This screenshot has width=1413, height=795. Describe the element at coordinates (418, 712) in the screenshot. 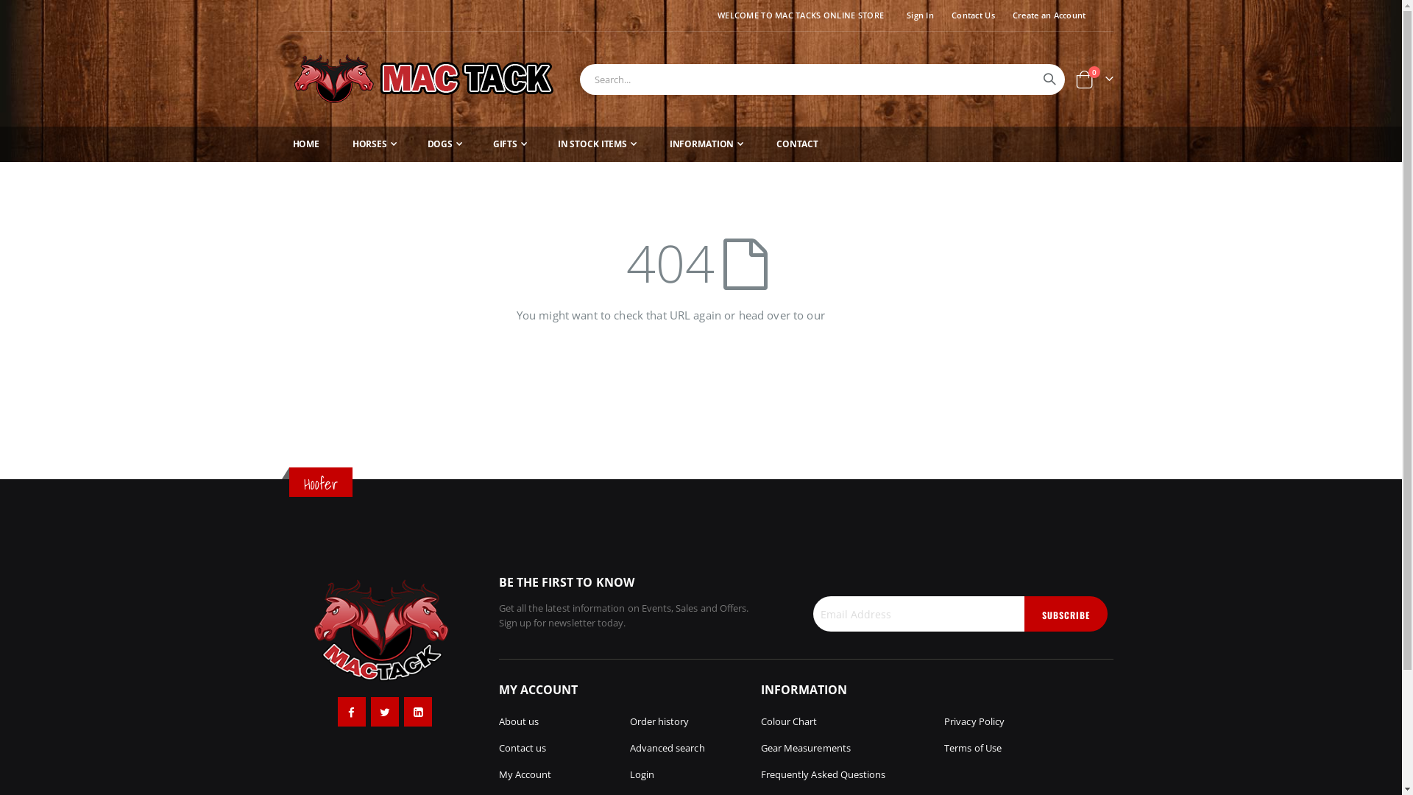

I see `Linkedin` at that location.